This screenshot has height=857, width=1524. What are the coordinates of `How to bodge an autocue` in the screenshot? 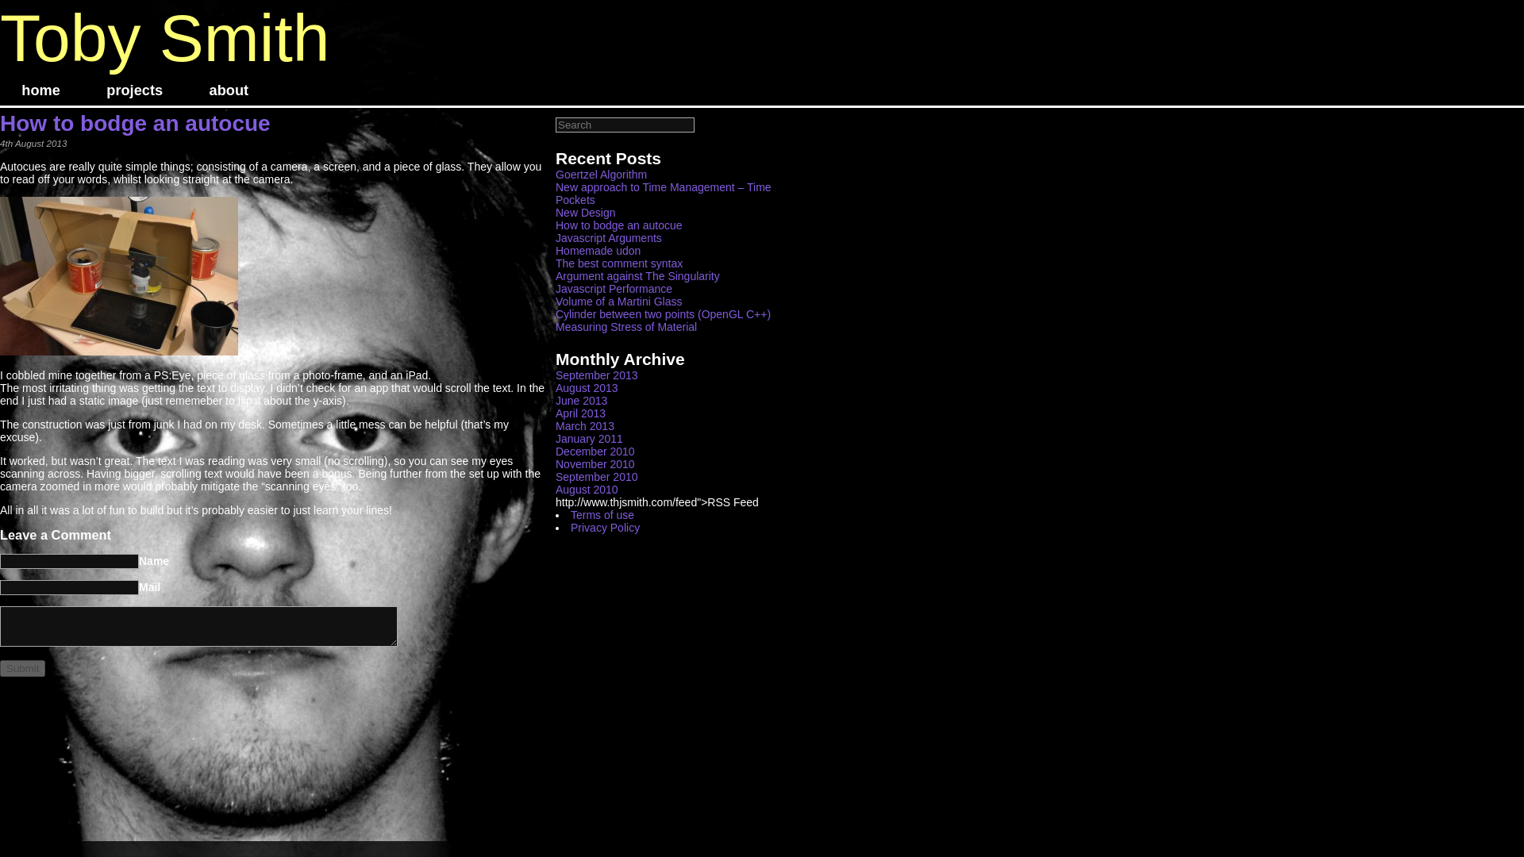 It's located at (619, 225).